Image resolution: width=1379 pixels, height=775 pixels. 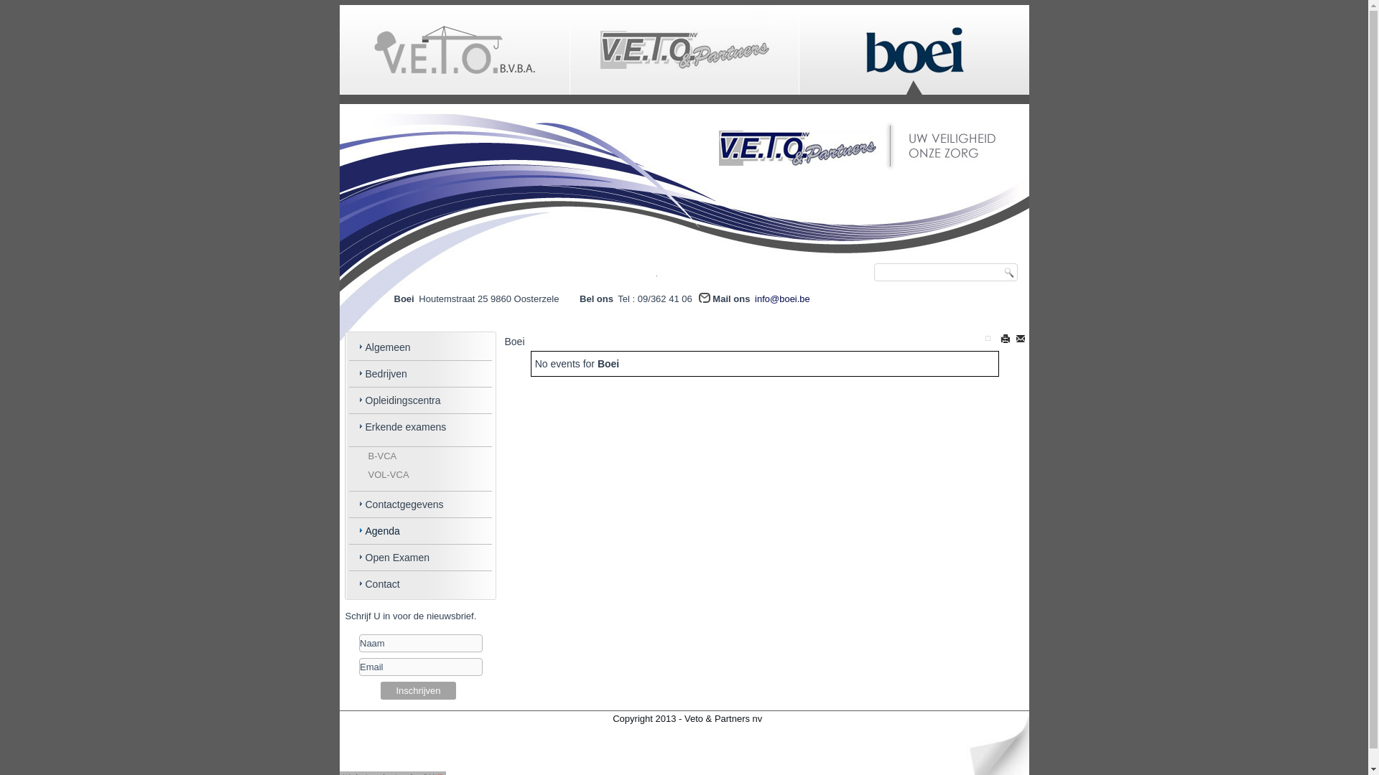 What do you see at coordinates (421, 374) in the screenshot?
I see `Bedrijven` at bounding box center [421, 374].